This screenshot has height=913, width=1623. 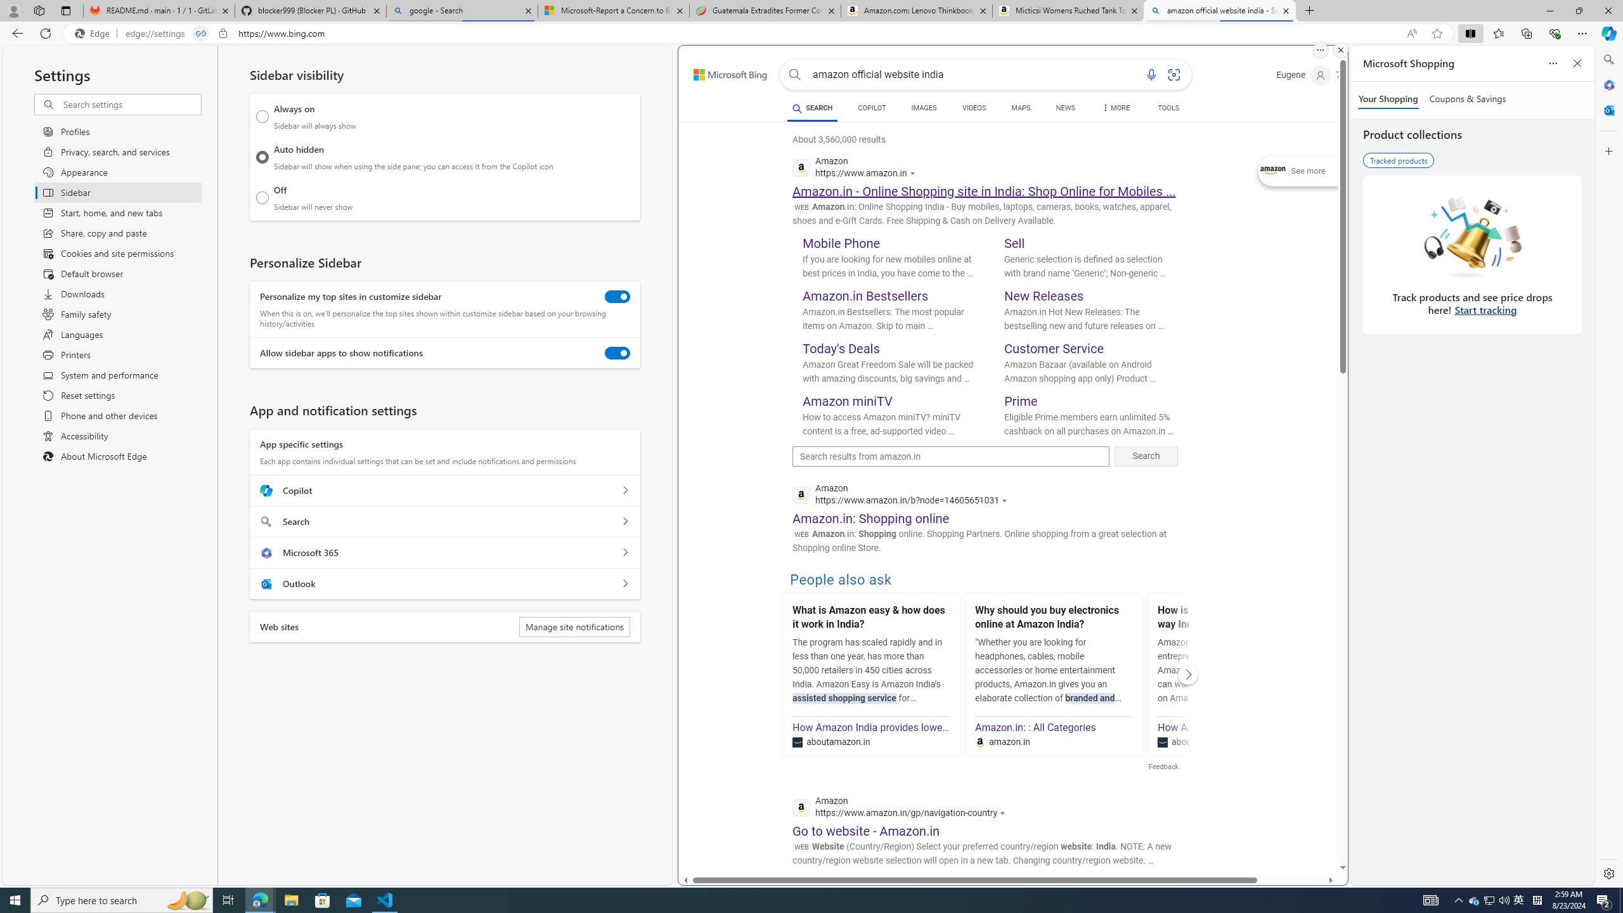 I want to click on Amazon.in Bestsellers, so click(x=866, y=296).